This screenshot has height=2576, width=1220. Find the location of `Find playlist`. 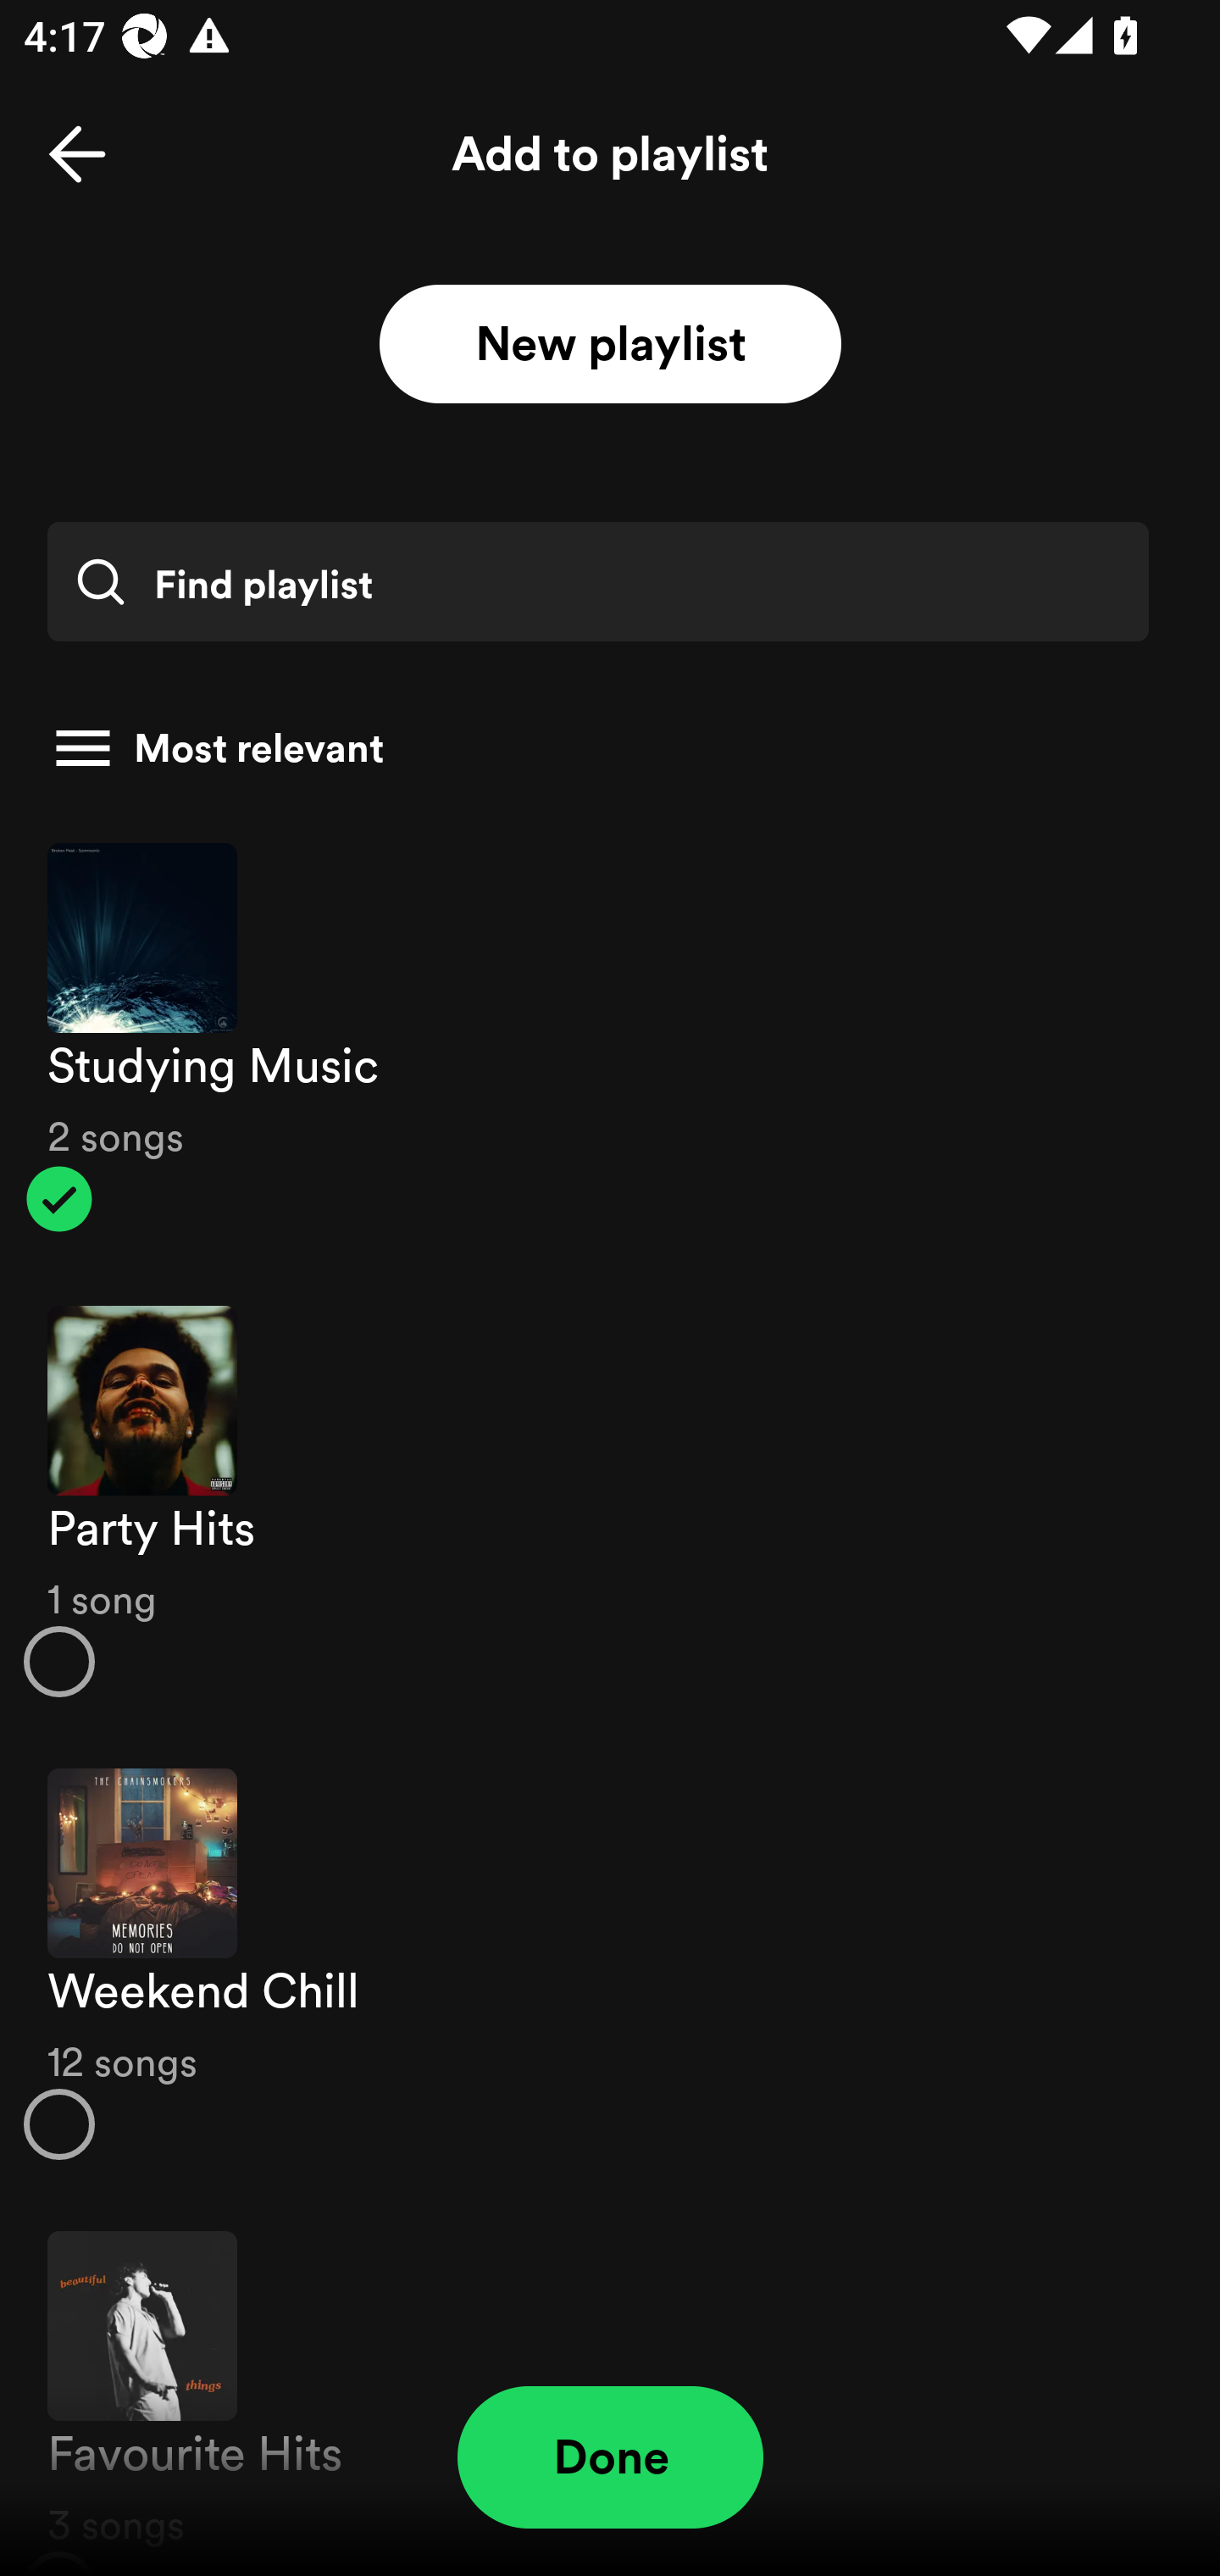

Find playlist is located at coordinates (597, 581).